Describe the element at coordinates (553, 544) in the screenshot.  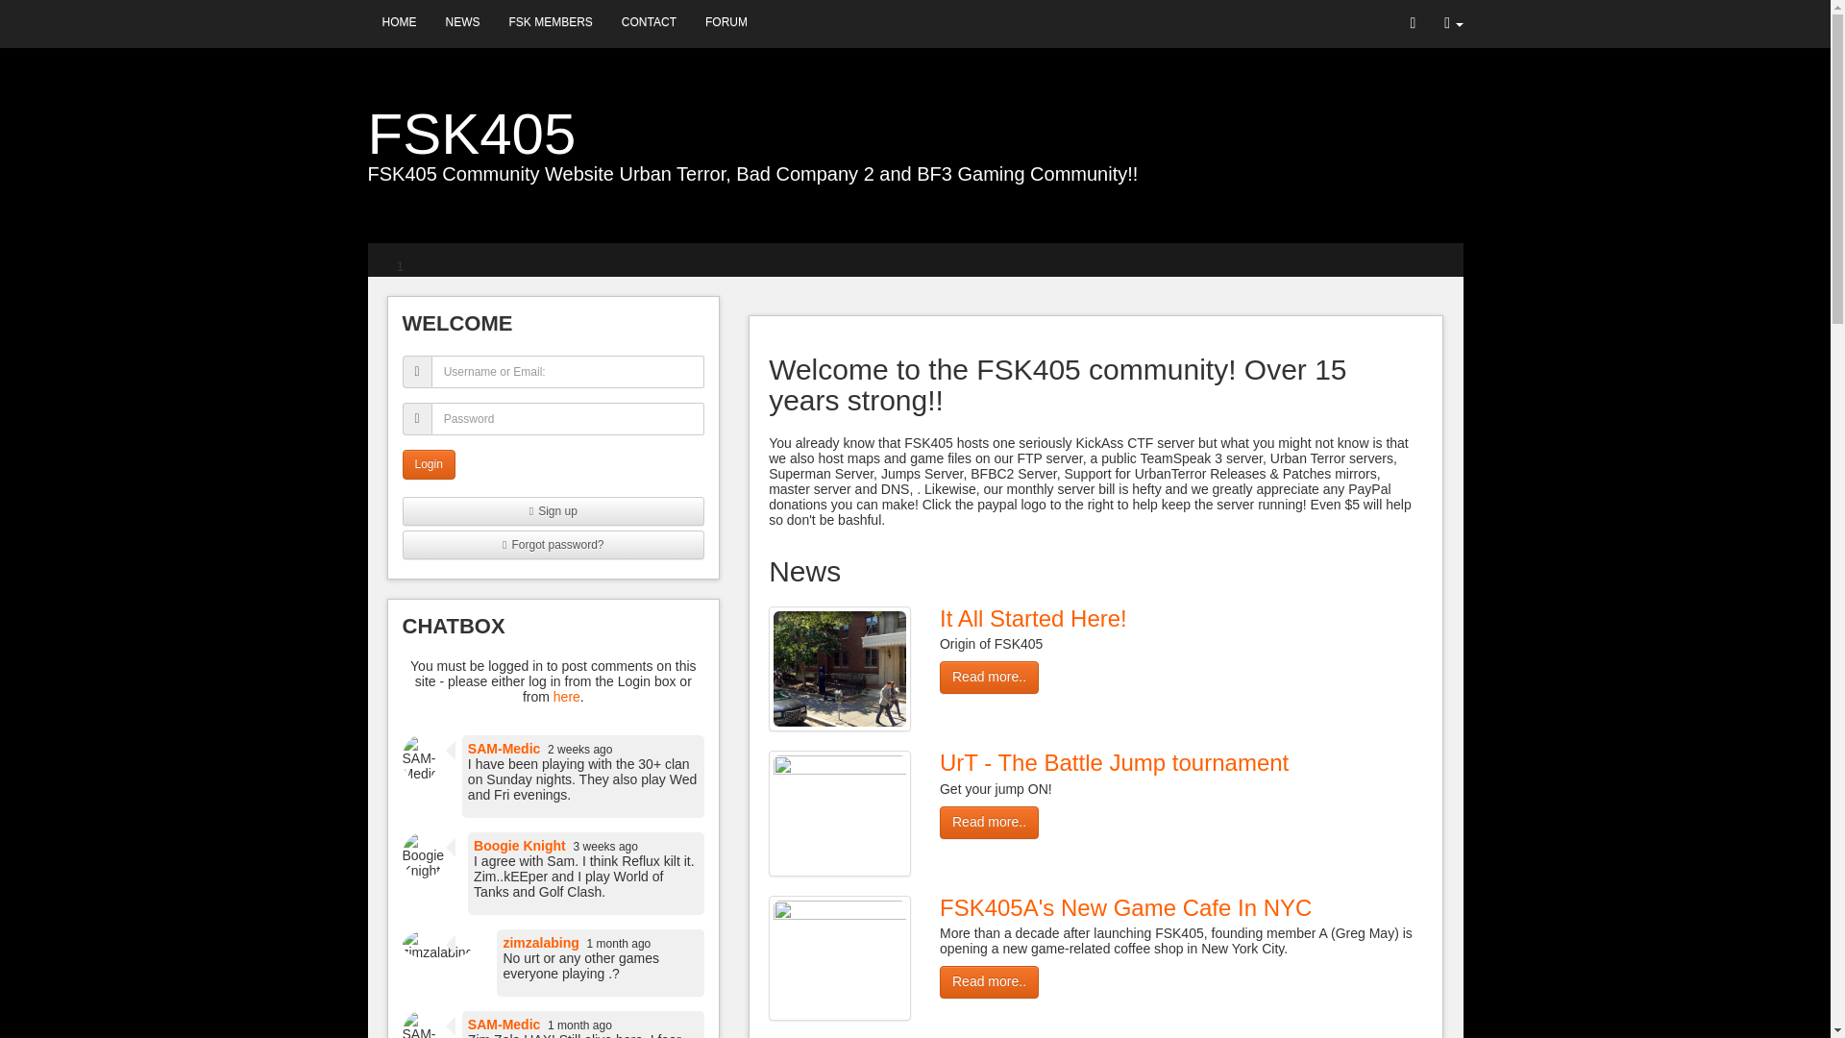
I see `Forgot password?` at that location.